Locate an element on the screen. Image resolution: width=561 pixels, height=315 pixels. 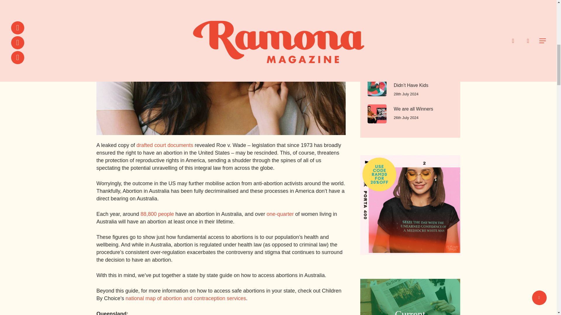
one-quarter is located at coordinates (280, 214).